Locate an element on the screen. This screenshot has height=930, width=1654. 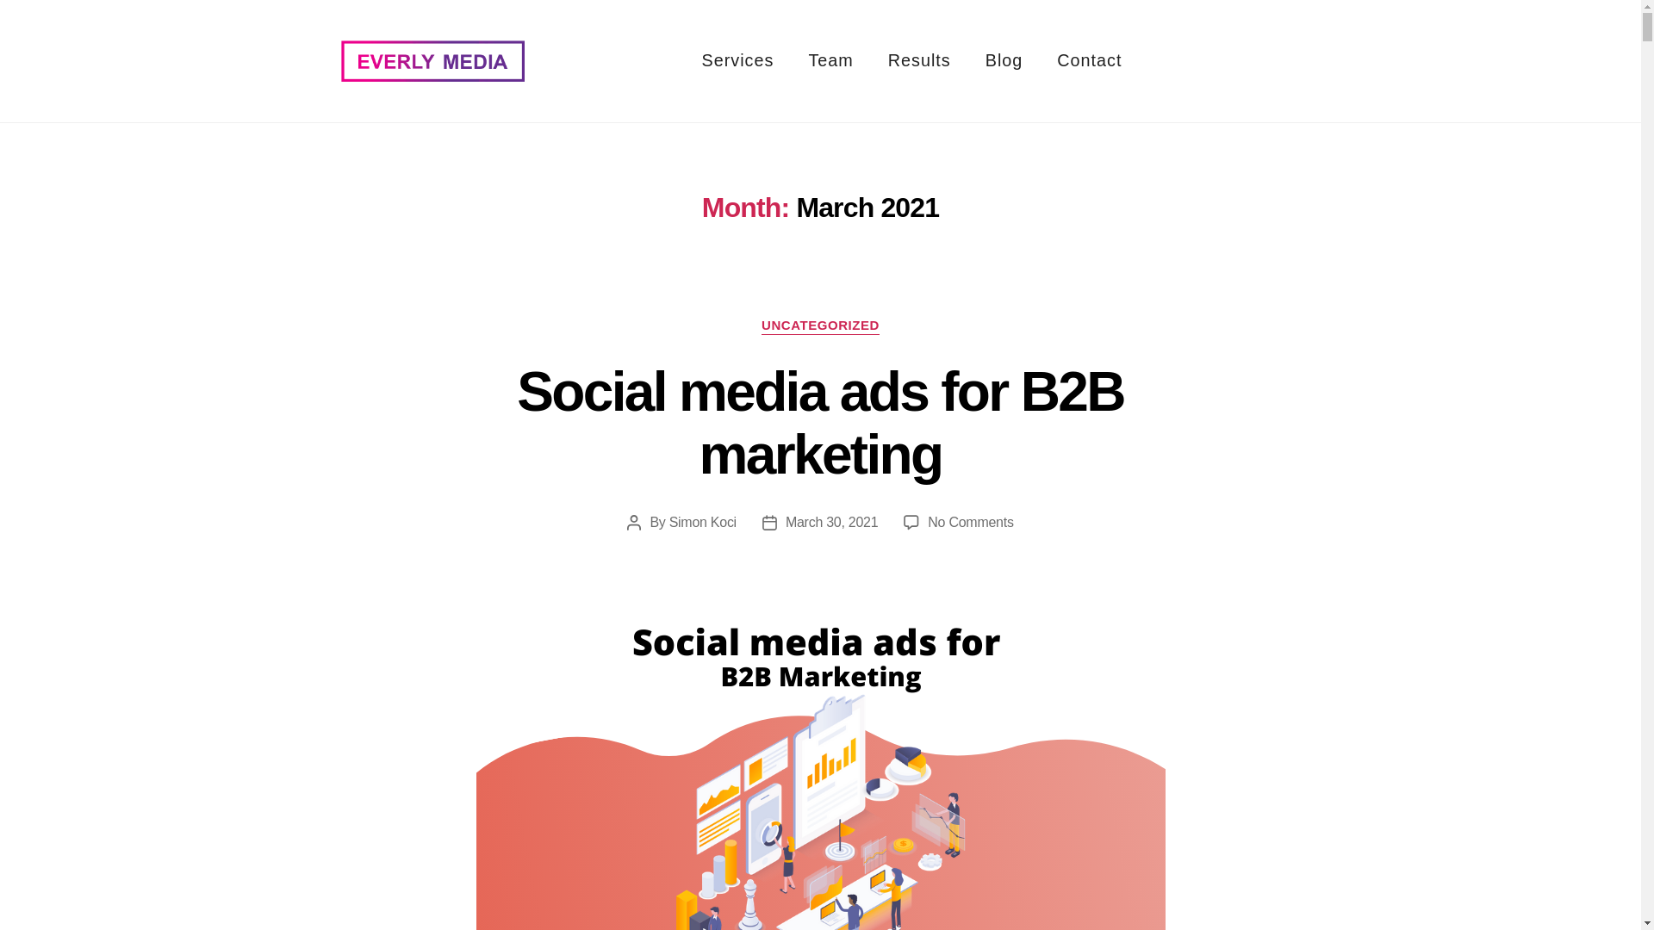
UNCATEGORIZED is located at coordinates (820, 325).